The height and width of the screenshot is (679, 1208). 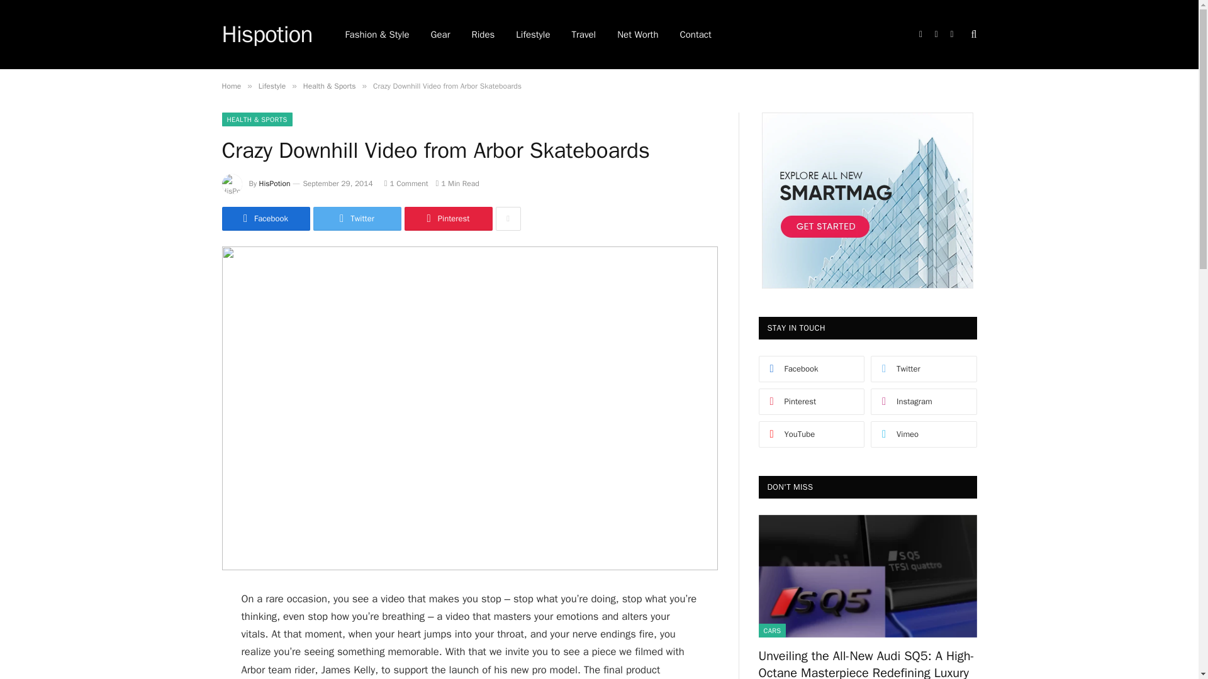 What do you see at coordinates (357, 219) in the screenshot?
I see `Twitter` at bounding box center [357, 219].